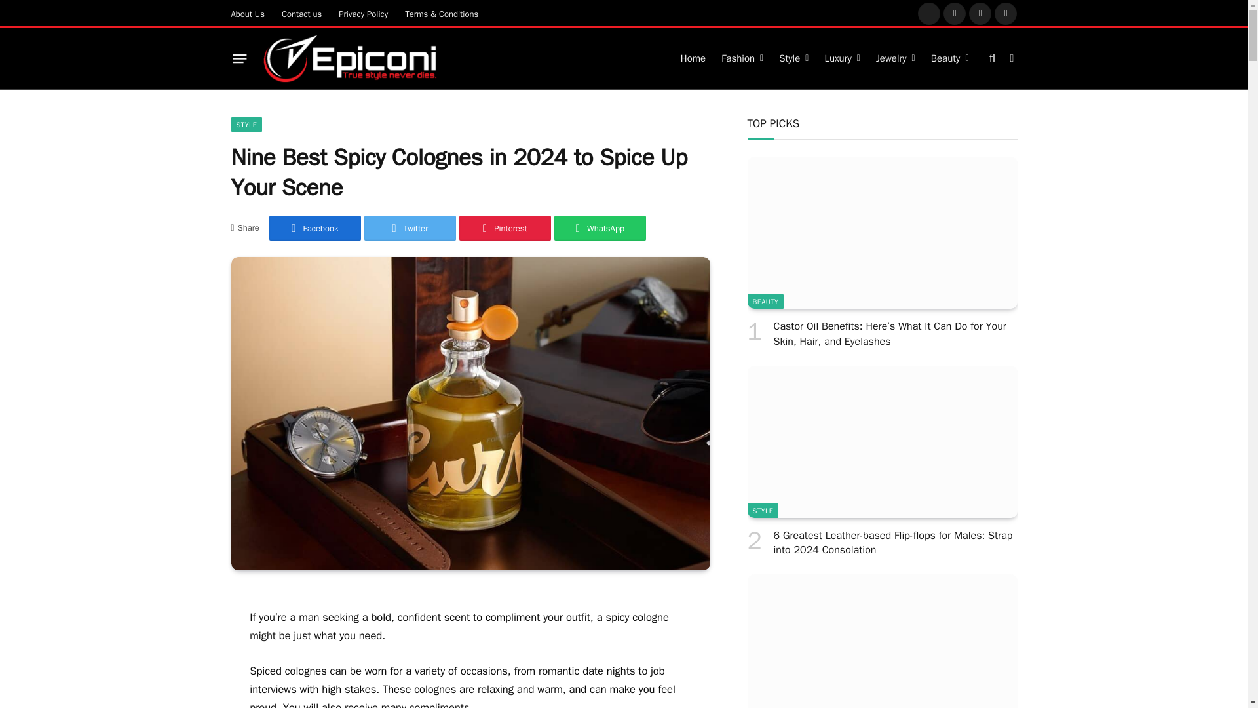 This screenshot has height=708, width=1258. What do you see at coordinates (1005, 13) in the screenshot?
I see `Pinterest` at bounding box center [1005, 13].